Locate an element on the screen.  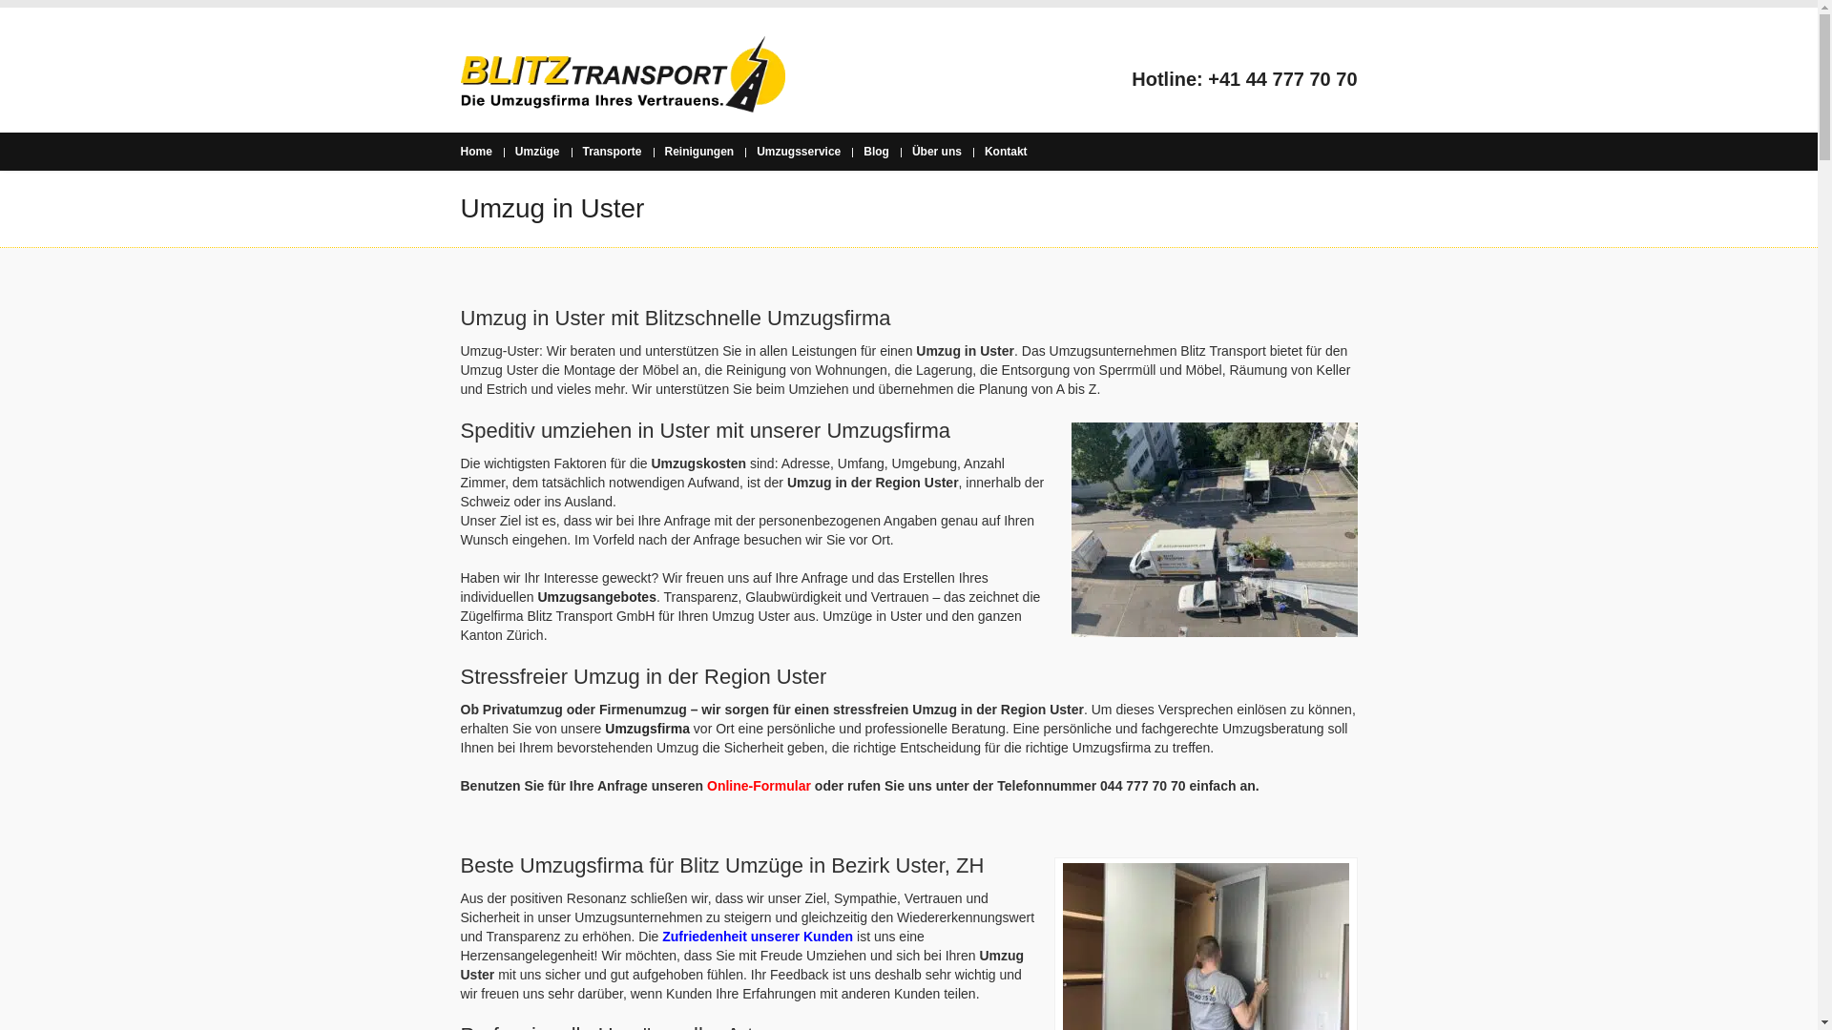
Umzugsangebotes is located at coordinates (596, 597).